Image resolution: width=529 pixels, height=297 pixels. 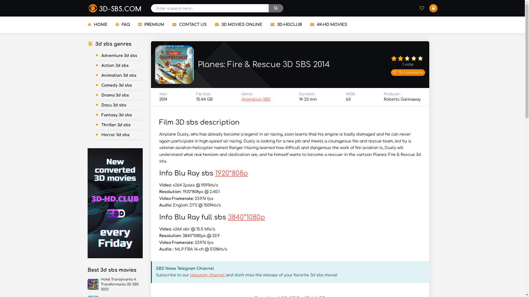 I want to click on Animation SBS, so click(x=256, y=100).